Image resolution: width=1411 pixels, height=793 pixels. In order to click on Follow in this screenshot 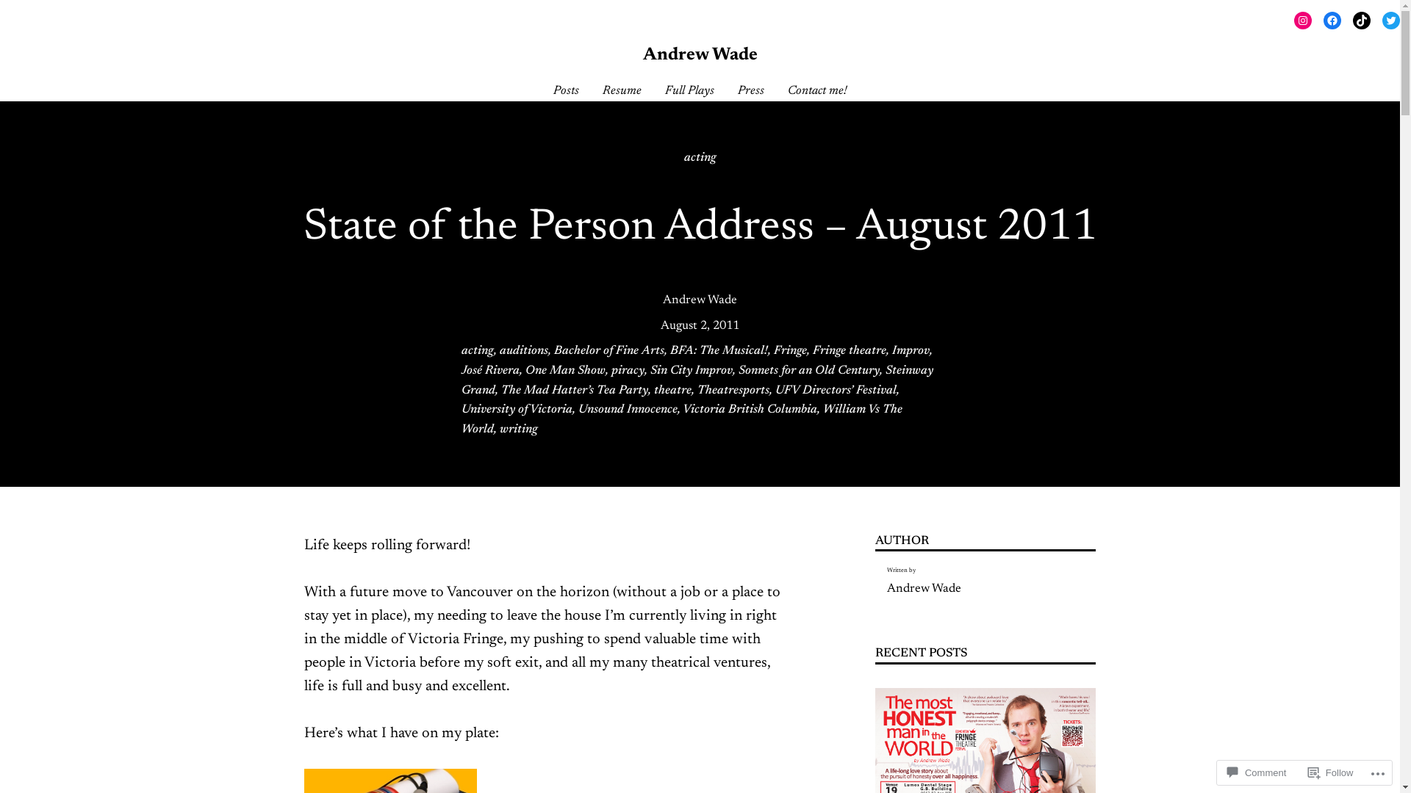, I will do `click(1331, 772)`.